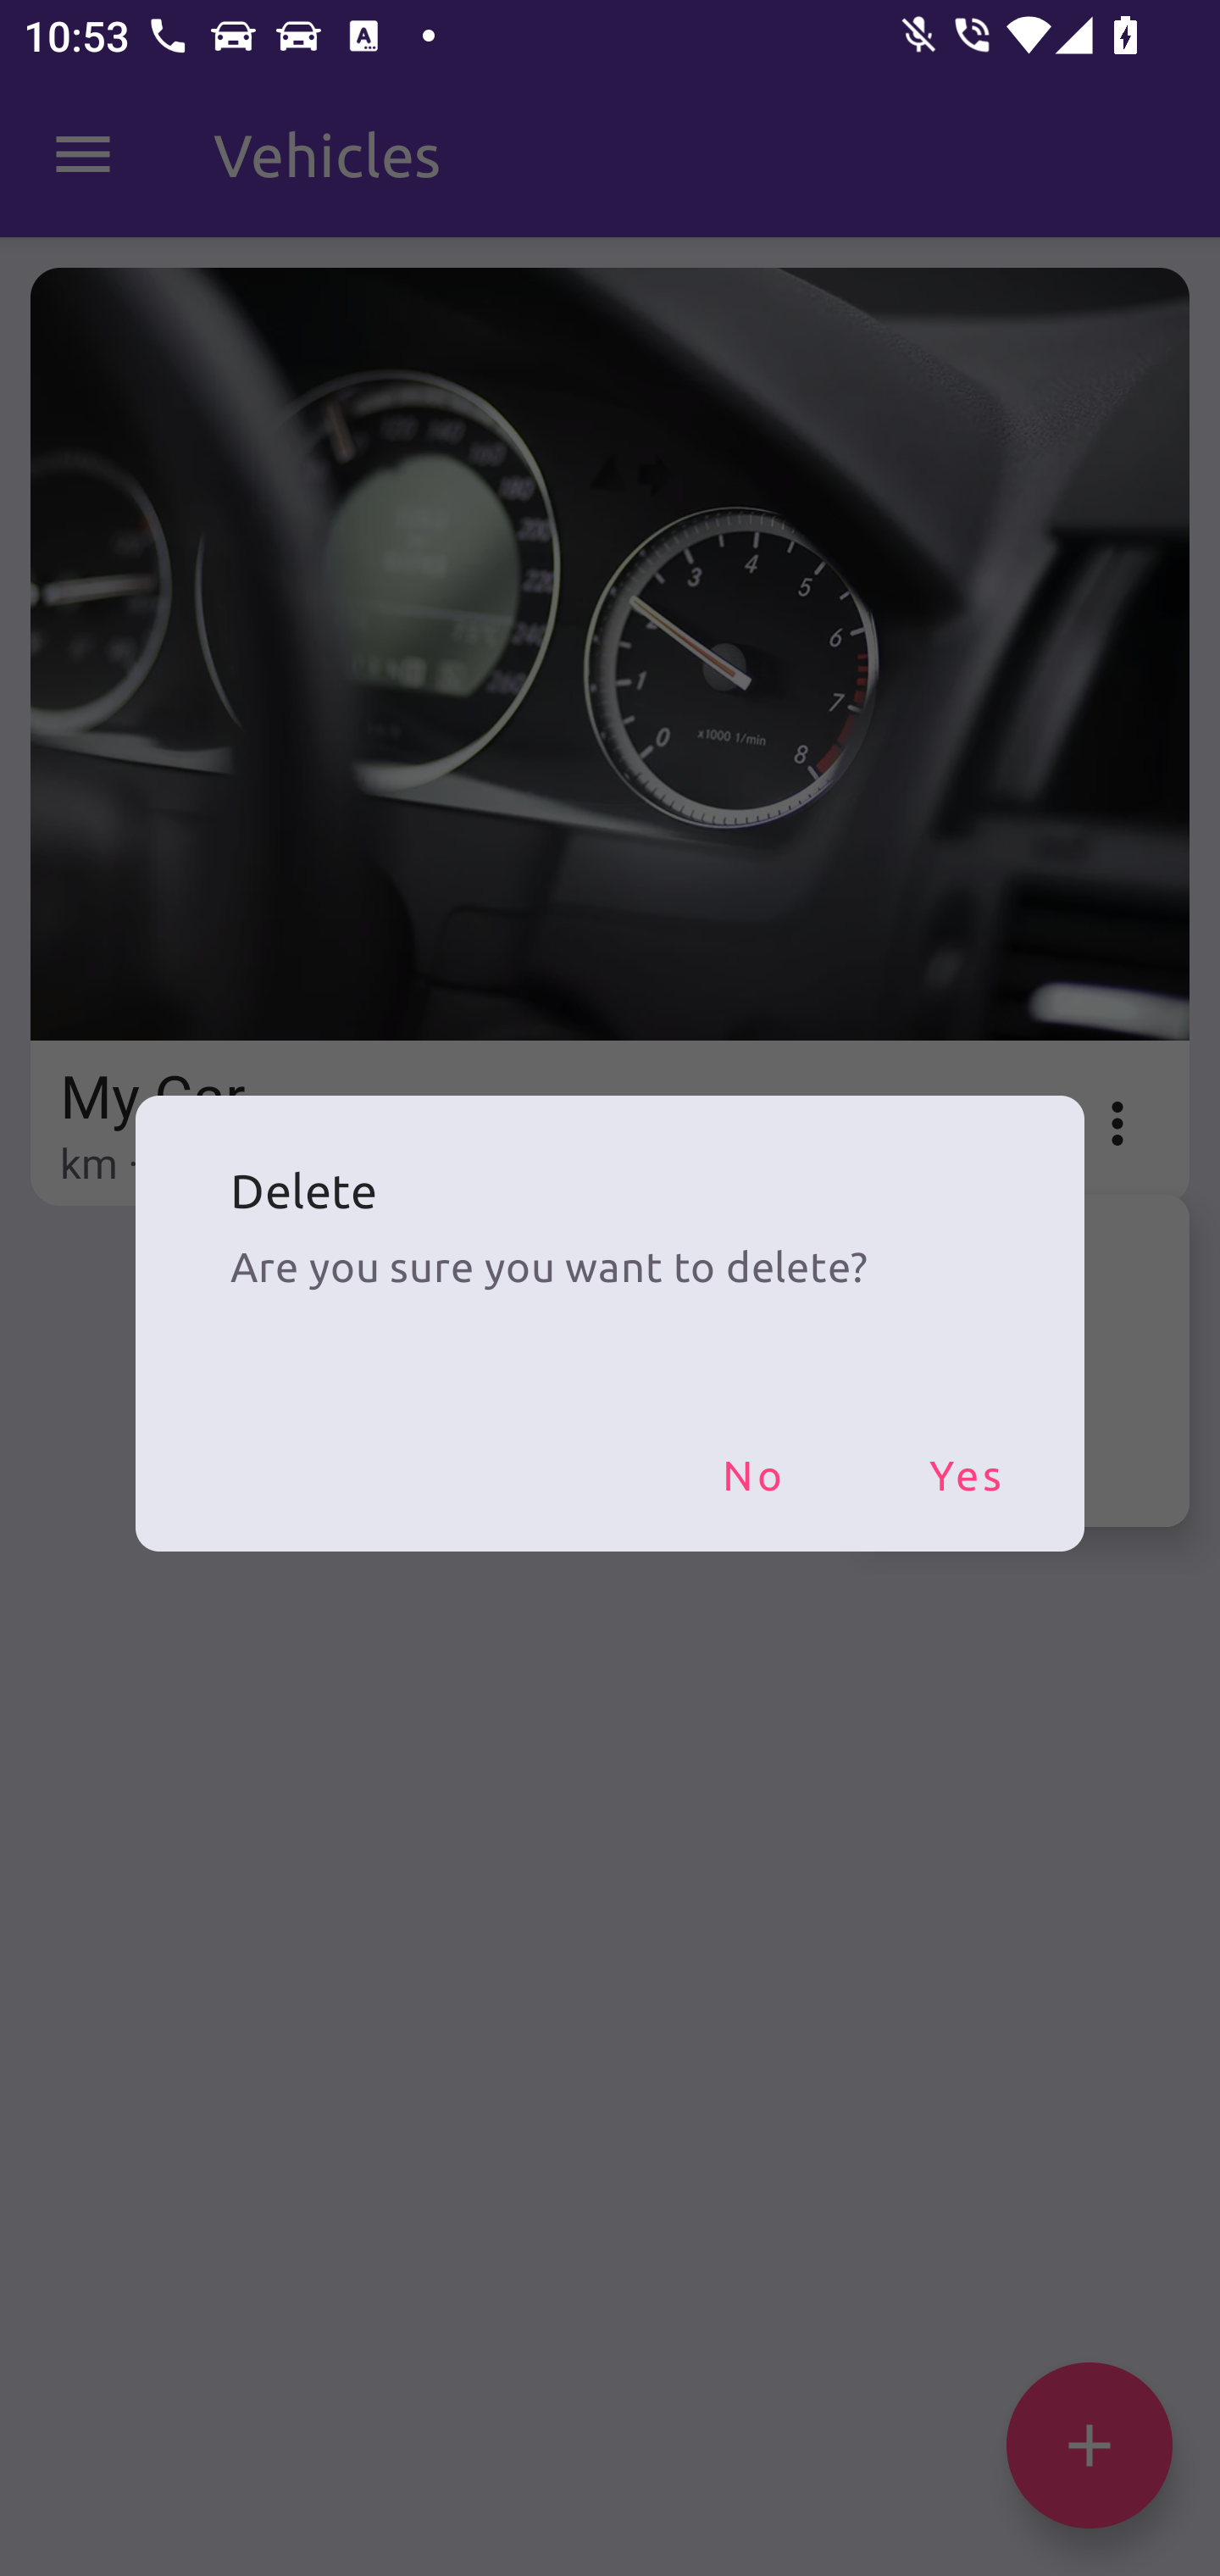 The image size is (1220, 2576). What do you see at coordinates (966, 1474) in the screenshot?
I see `Yes` at bounding box center [966, 1474].